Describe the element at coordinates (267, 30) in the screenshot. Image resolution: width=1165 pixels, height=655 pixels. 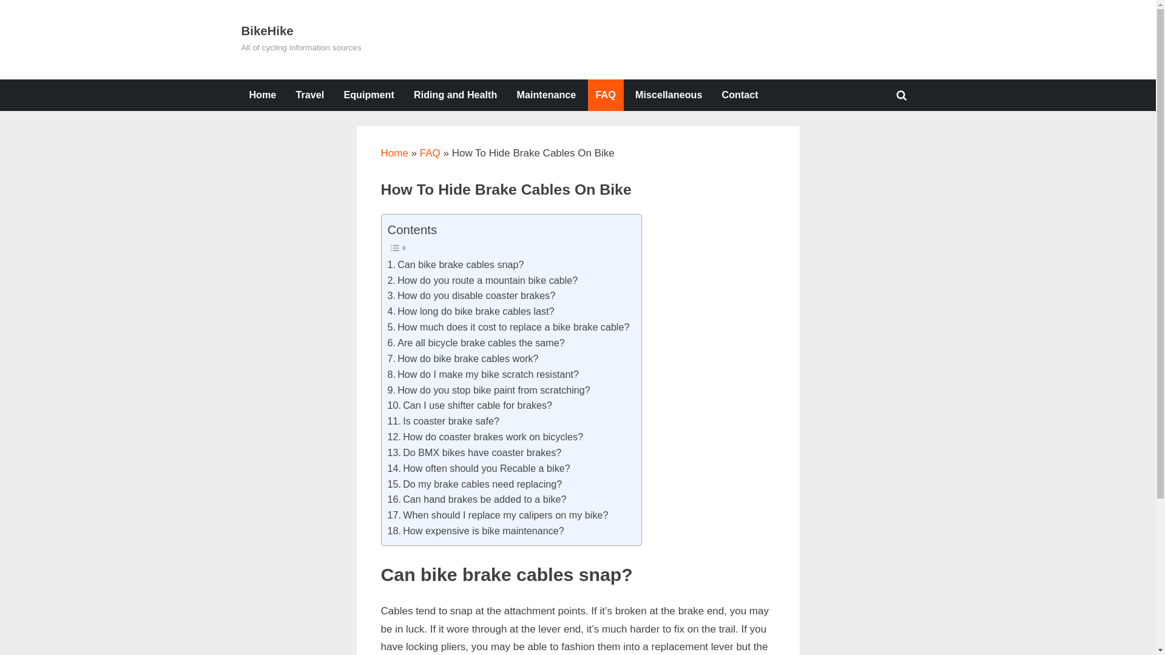
I see `BikeHike` at that location.